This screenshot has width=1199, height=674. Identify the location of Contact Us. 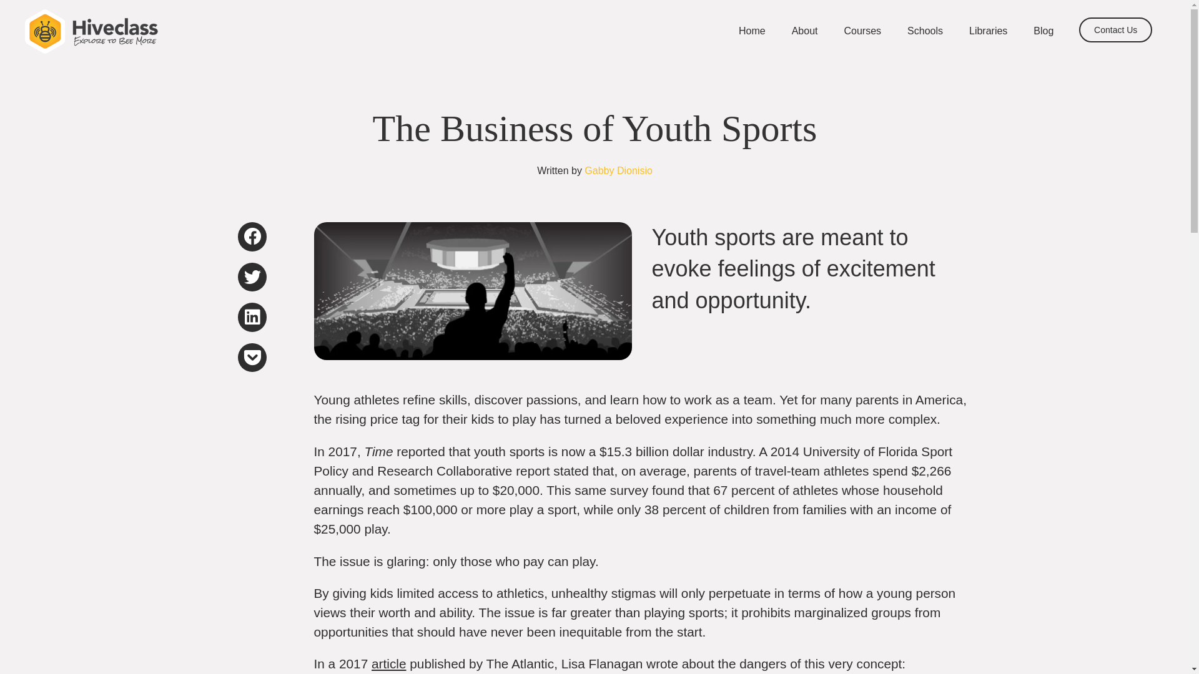
(1115, 30).